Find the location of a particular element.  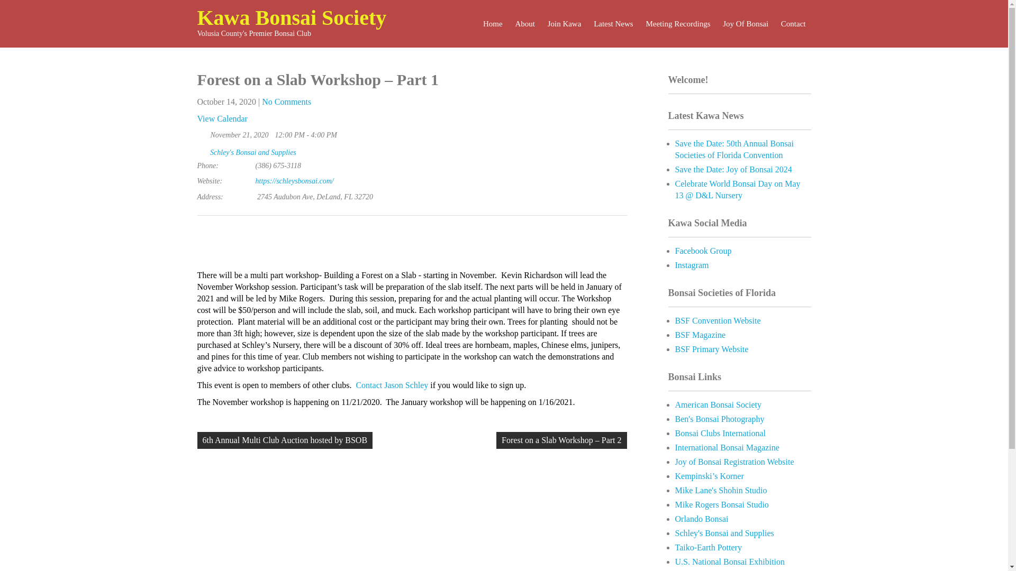

Contact is located at coordinates (793, 23).